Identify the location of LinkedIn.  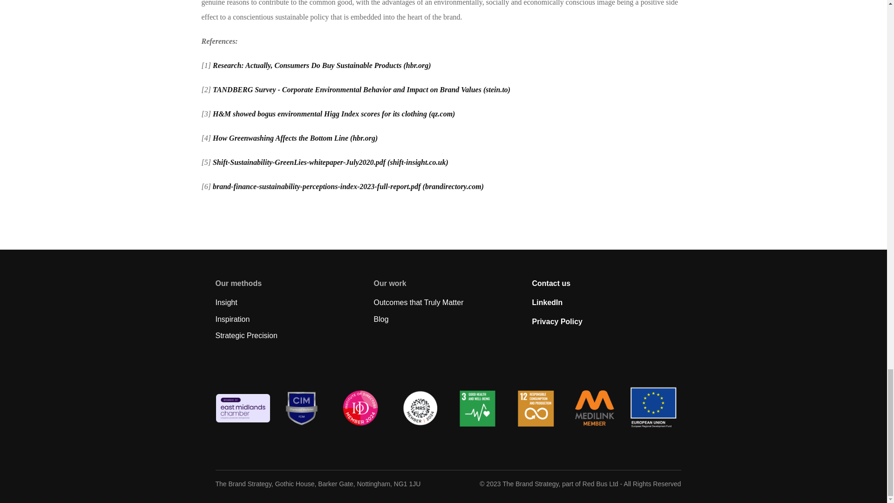
(547, 302).